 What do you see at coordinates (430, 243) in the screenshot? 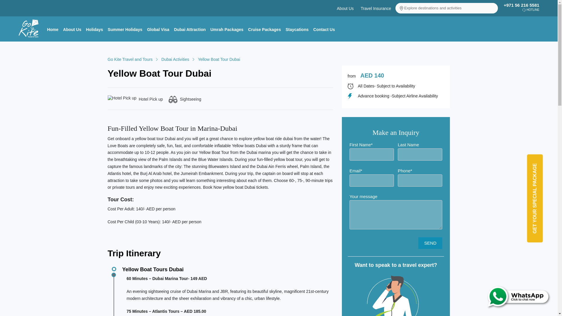
I see `Send` at bounding box center [430, 243].